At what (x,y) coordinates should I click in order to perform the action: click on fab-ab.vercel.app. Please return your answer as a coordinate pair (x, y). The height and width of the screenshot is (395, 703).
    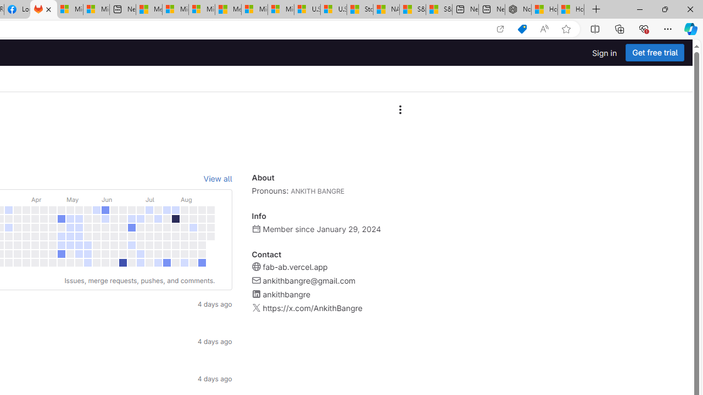
    Looking at the image, I should click on (294, 267).